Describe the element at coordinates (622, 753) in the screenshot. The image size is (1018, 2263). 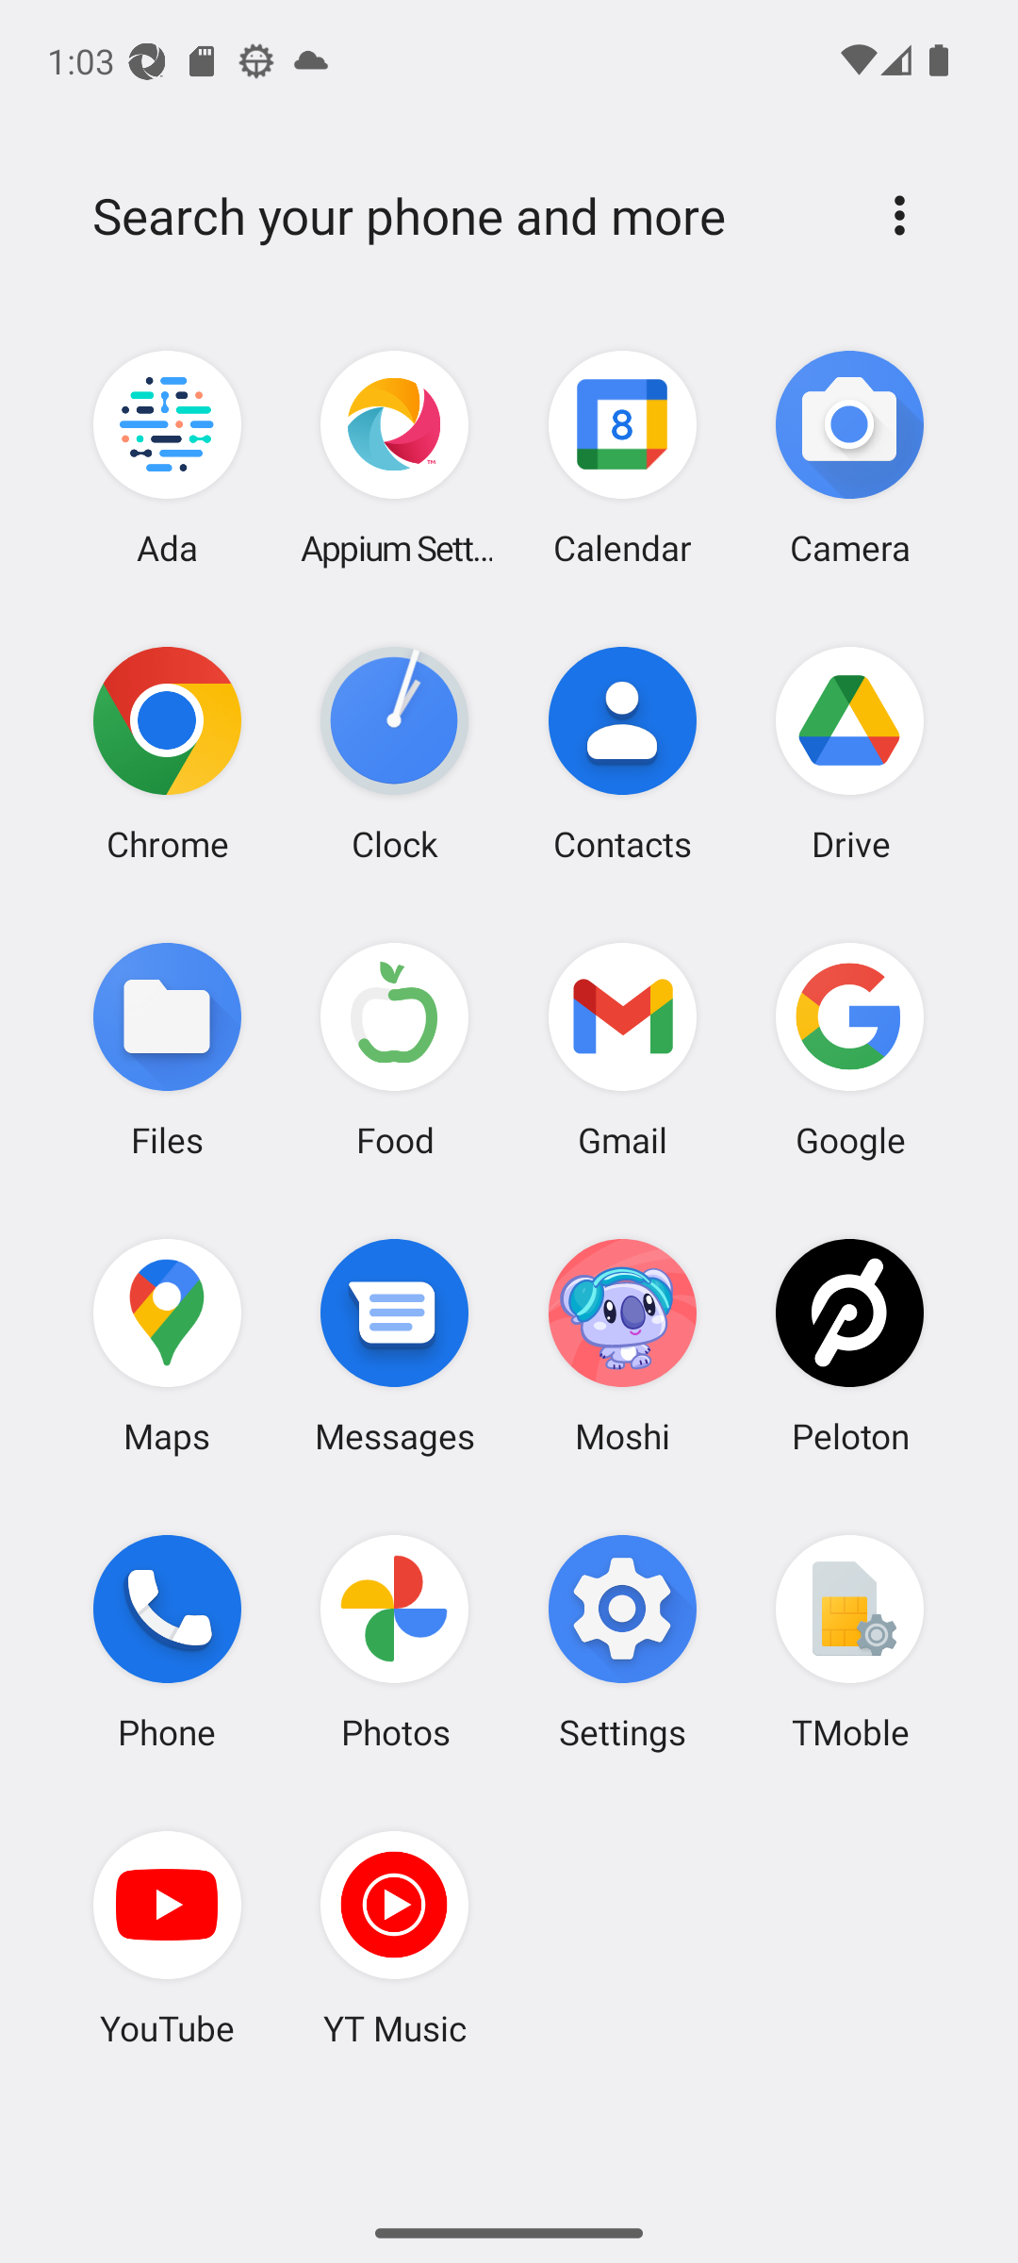
I see `Contacts` at that location.